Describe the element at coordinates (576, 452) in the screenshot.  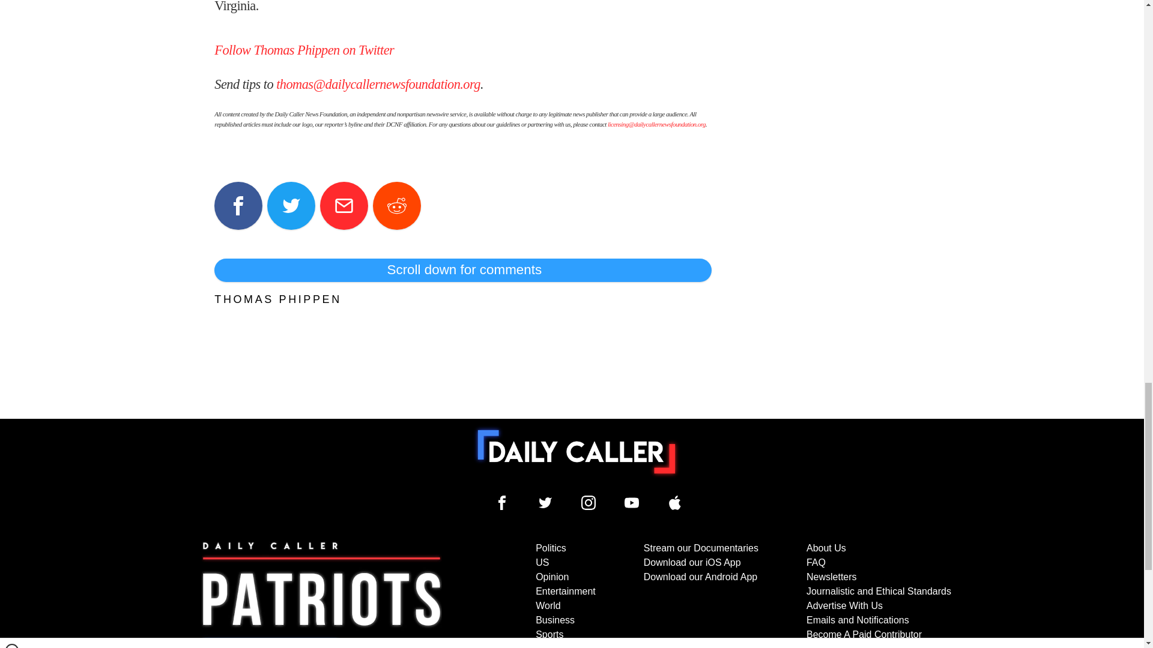
I see `To home page` at that location.